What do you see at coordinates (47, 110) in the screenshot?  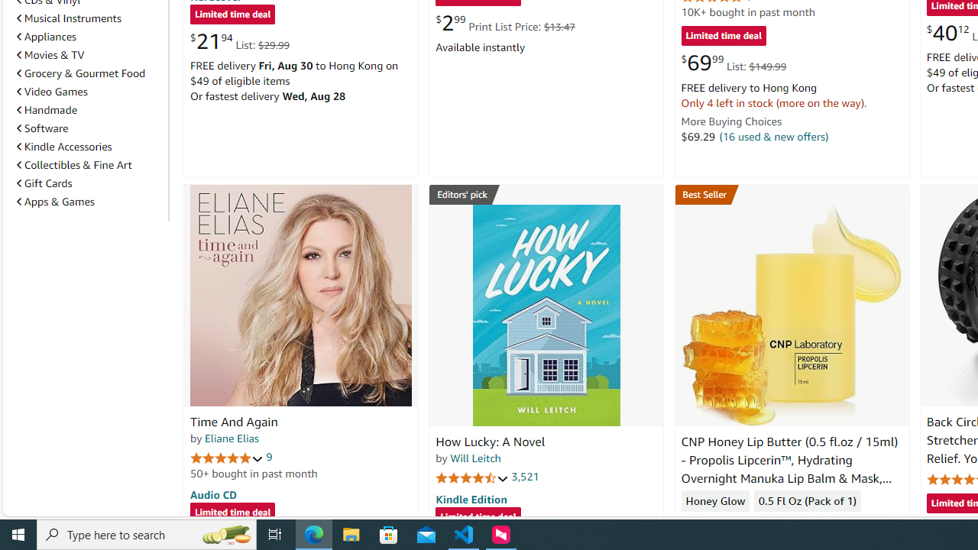 I see `Handmade` at bounding box center [47, 110].